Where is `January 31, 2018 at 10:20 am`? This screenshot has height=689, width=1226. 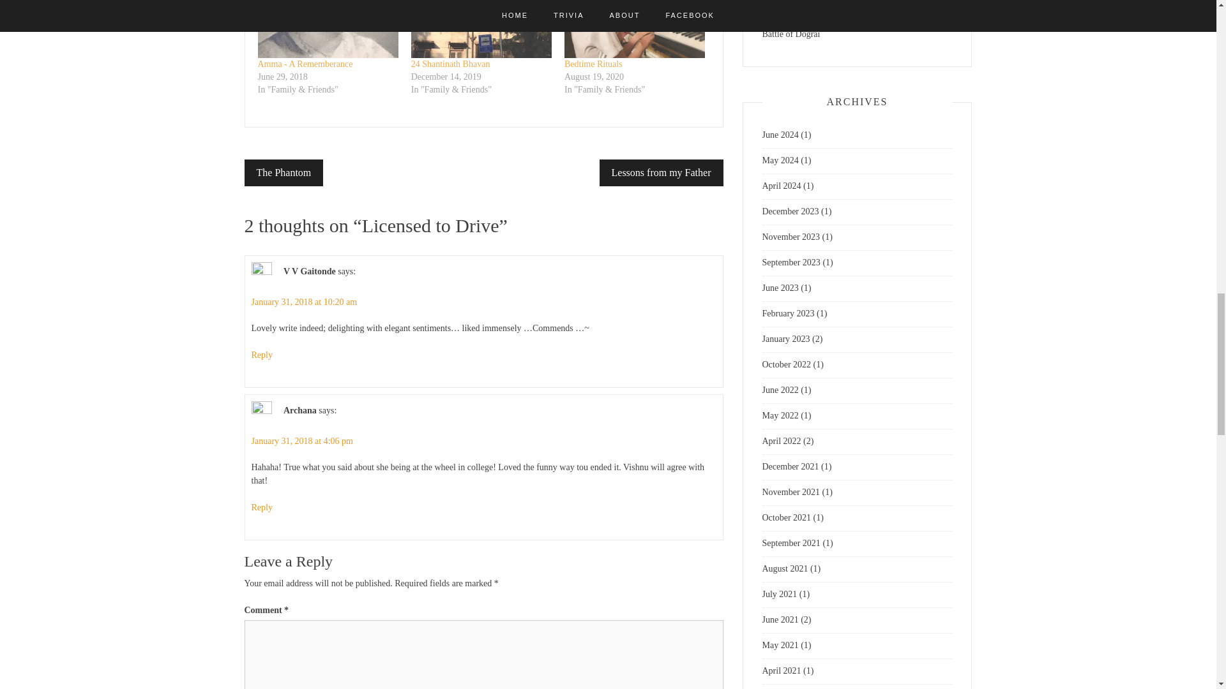
January 31, 2018 at 10:20 am is located at coordinates (304, 301).